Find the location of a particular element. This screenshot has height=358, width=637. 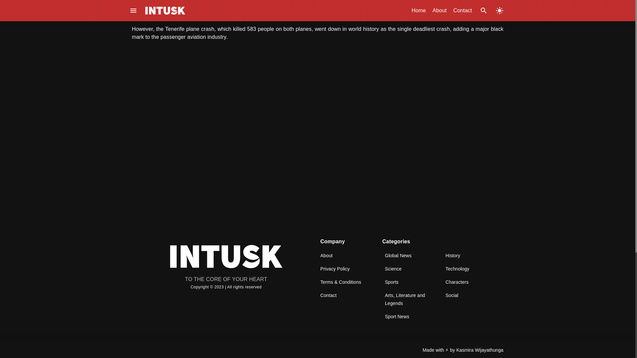

History is located at coordinates (453, 255).